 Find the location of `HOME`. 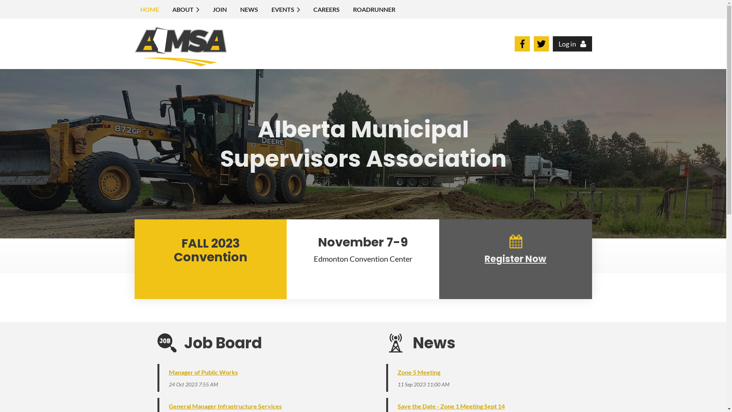

HOME is located at coordinates (150, 9).